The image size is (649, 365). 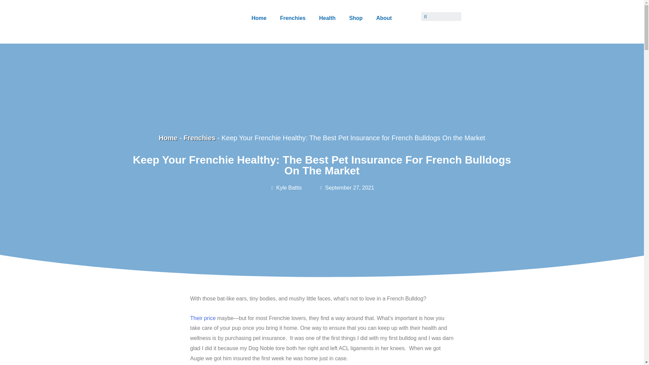 I want to click on Search, so click(x=443, y=16).